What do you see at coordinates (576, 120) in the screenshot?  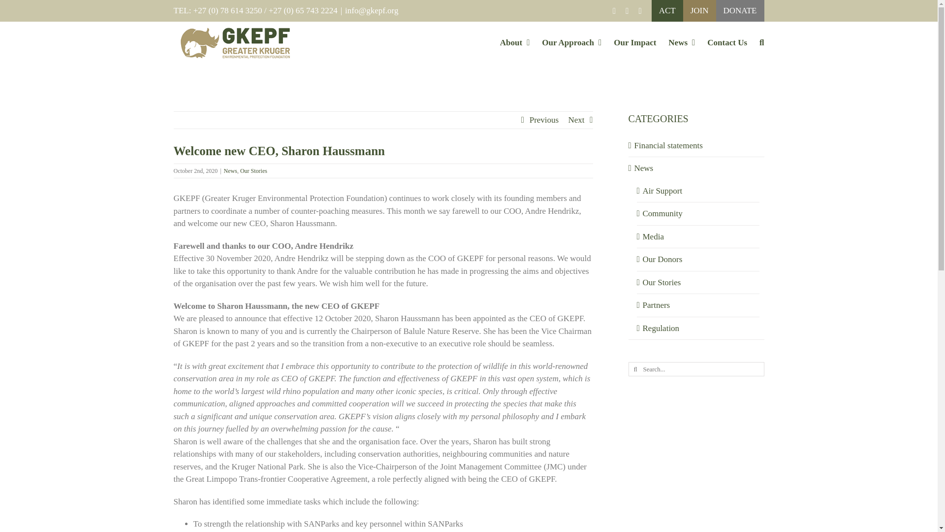 I see `Next` at bounding box center [576, 120].